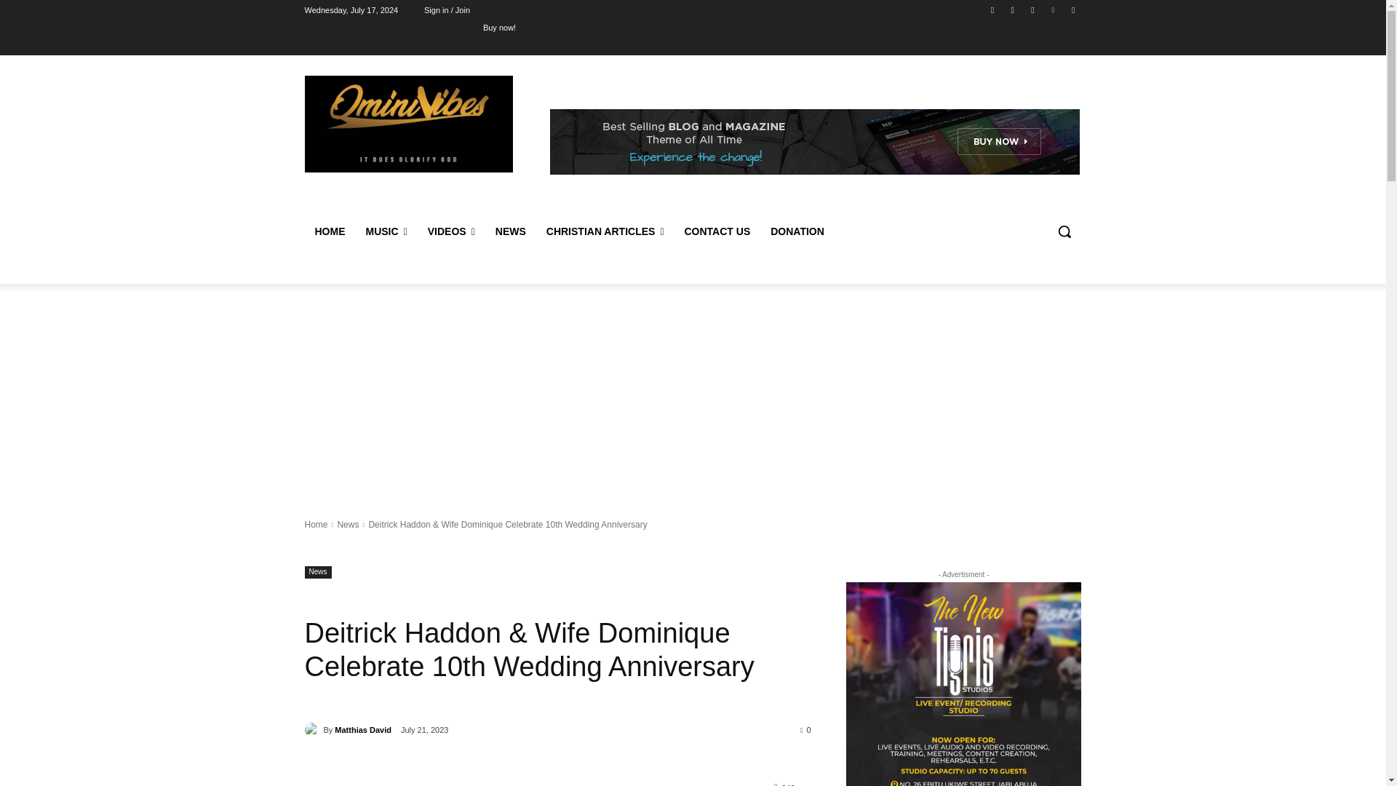  I want to click on Facebook, so click(992, 9).